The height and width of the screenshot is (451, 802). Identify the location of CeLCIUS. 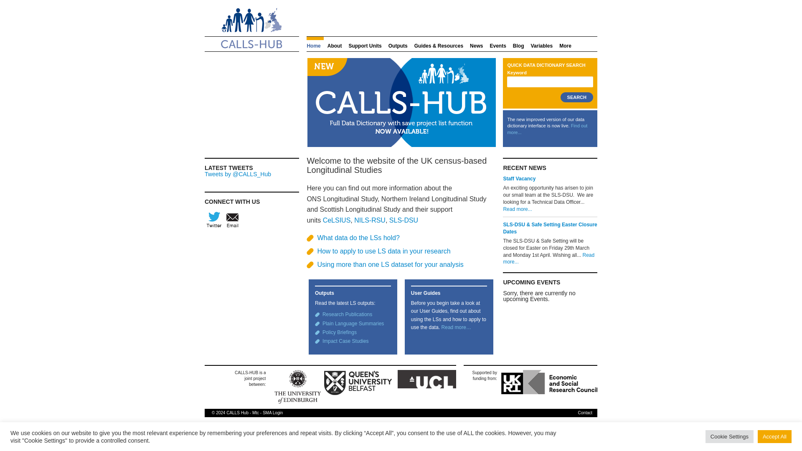
(337, 220).